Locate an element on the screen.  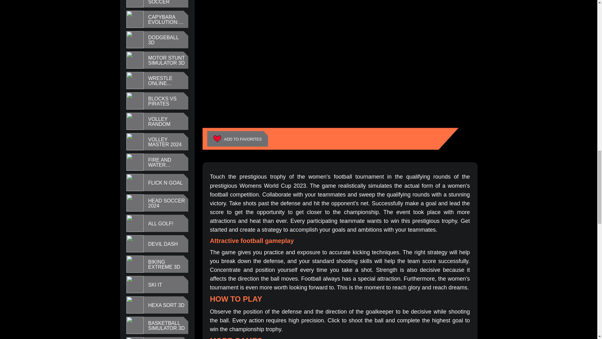
DODGEBALL 3D is located at coordinates (166, 40).